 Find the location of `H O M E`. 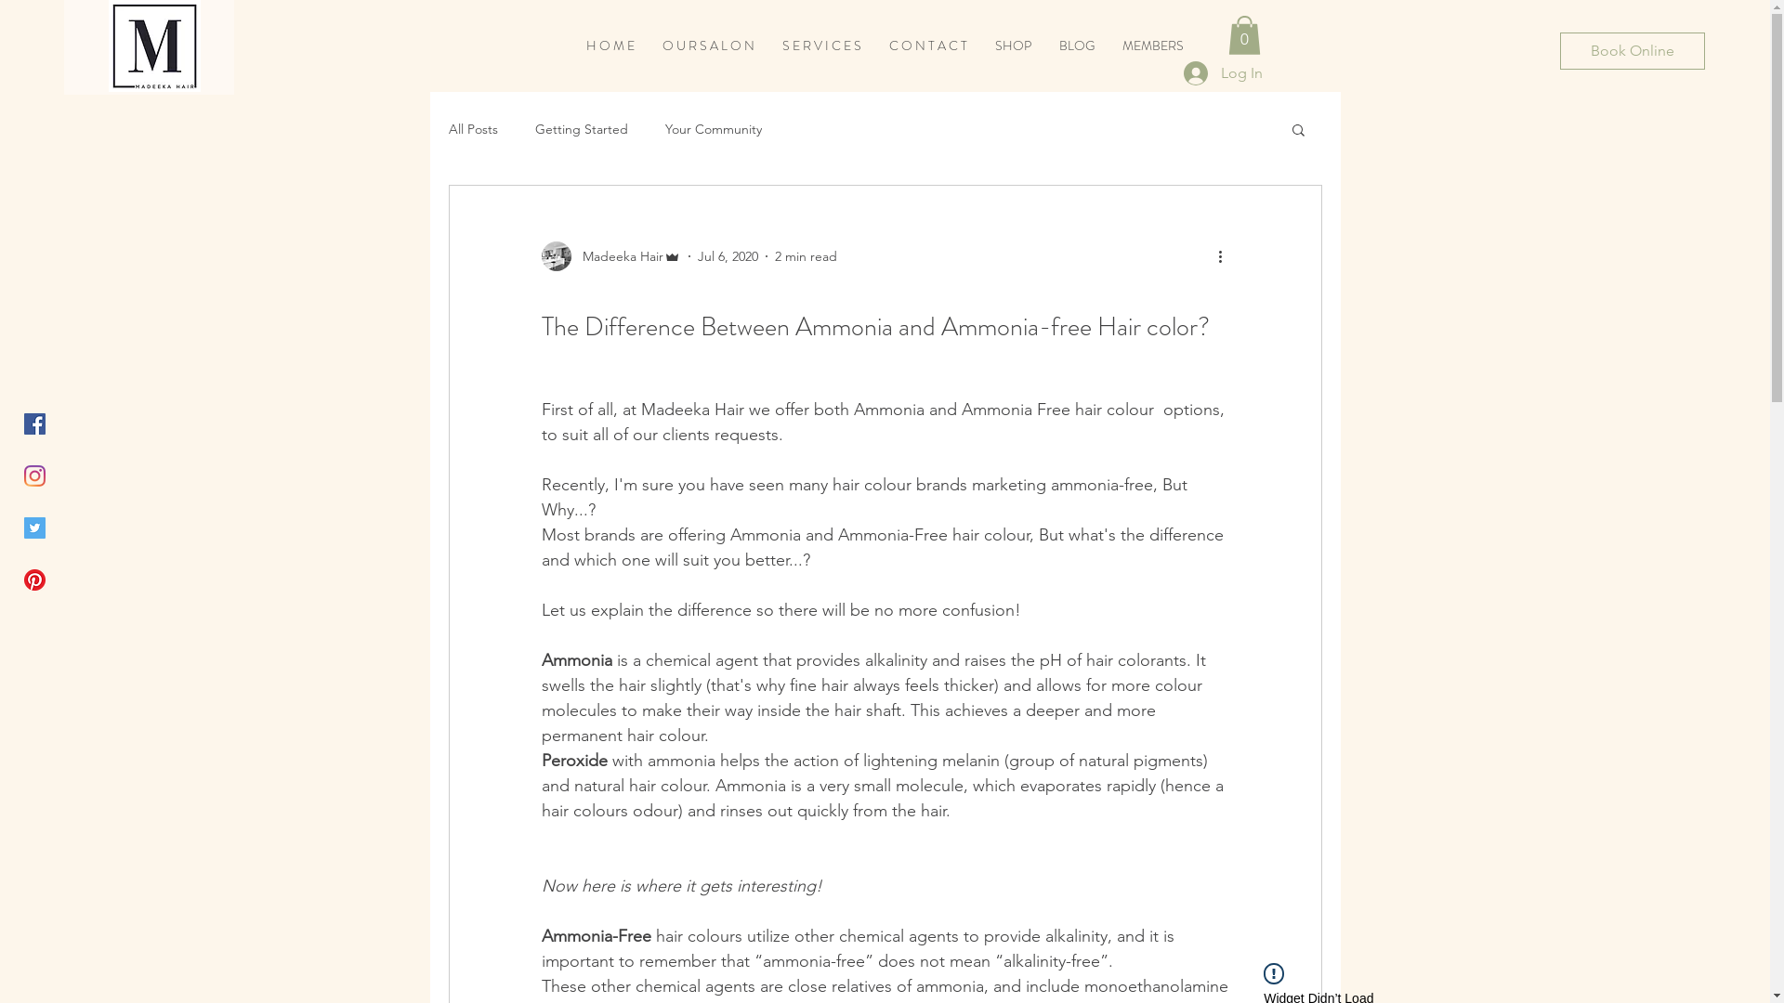

H O M E is located at coordinates (610, 46).